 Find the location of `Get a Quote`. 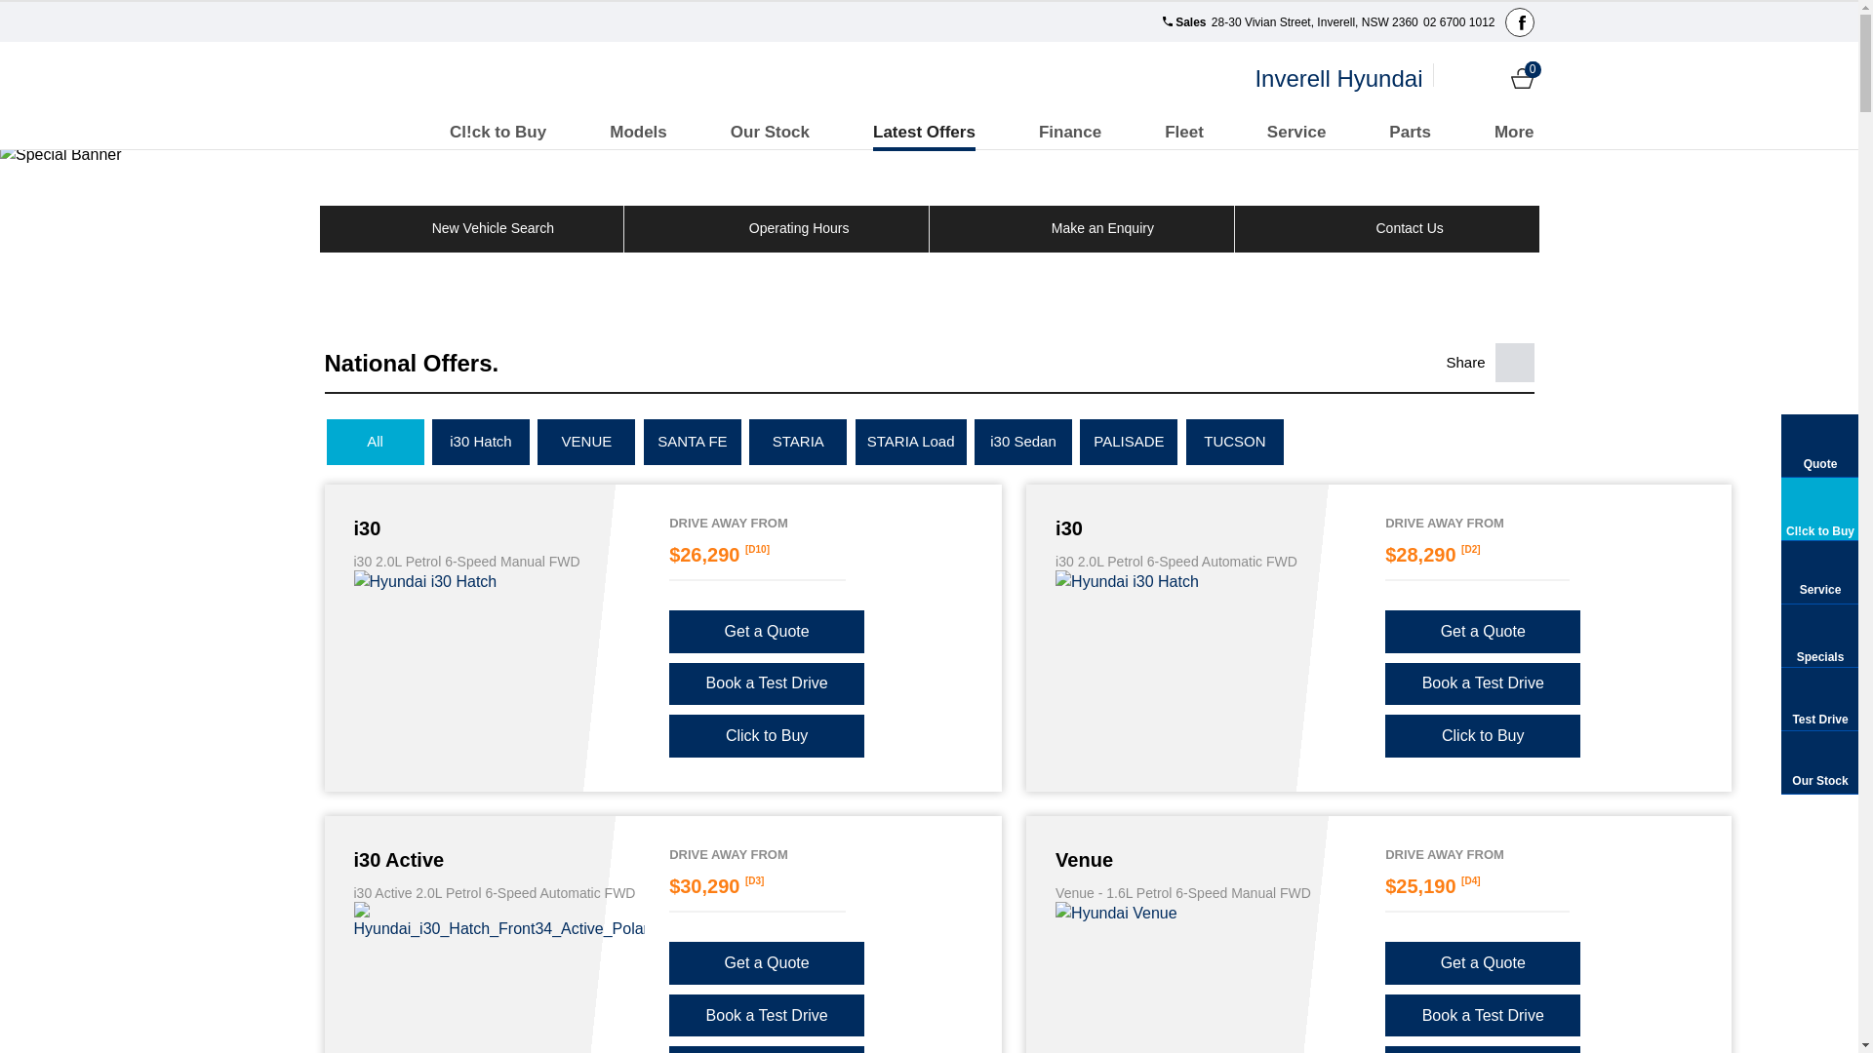

Get a Quote is located at coordinates (1483, 963).